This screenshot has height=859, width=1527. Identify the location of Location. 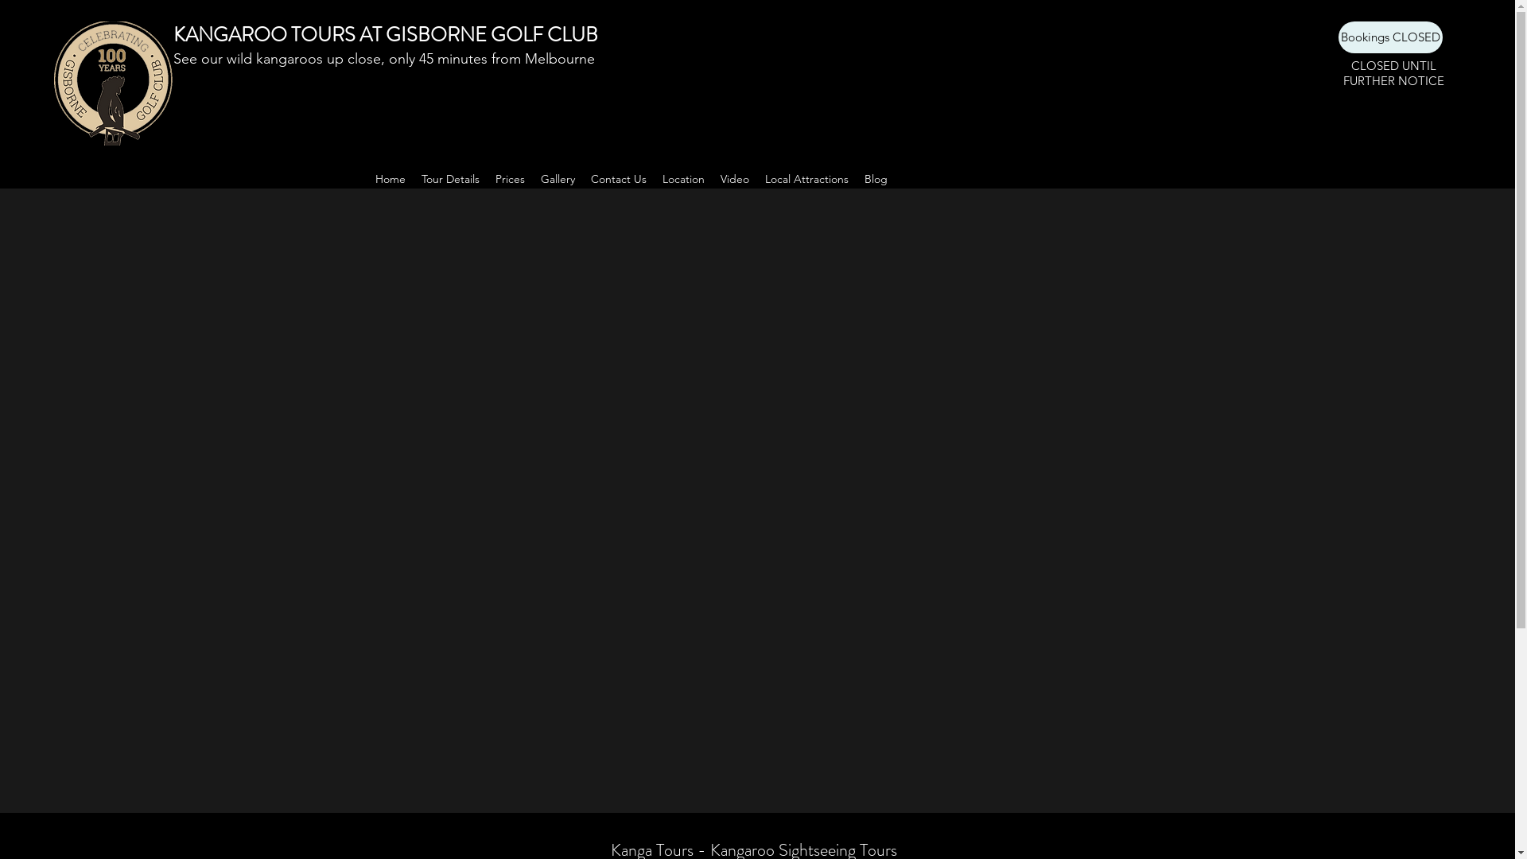
(682, 179).